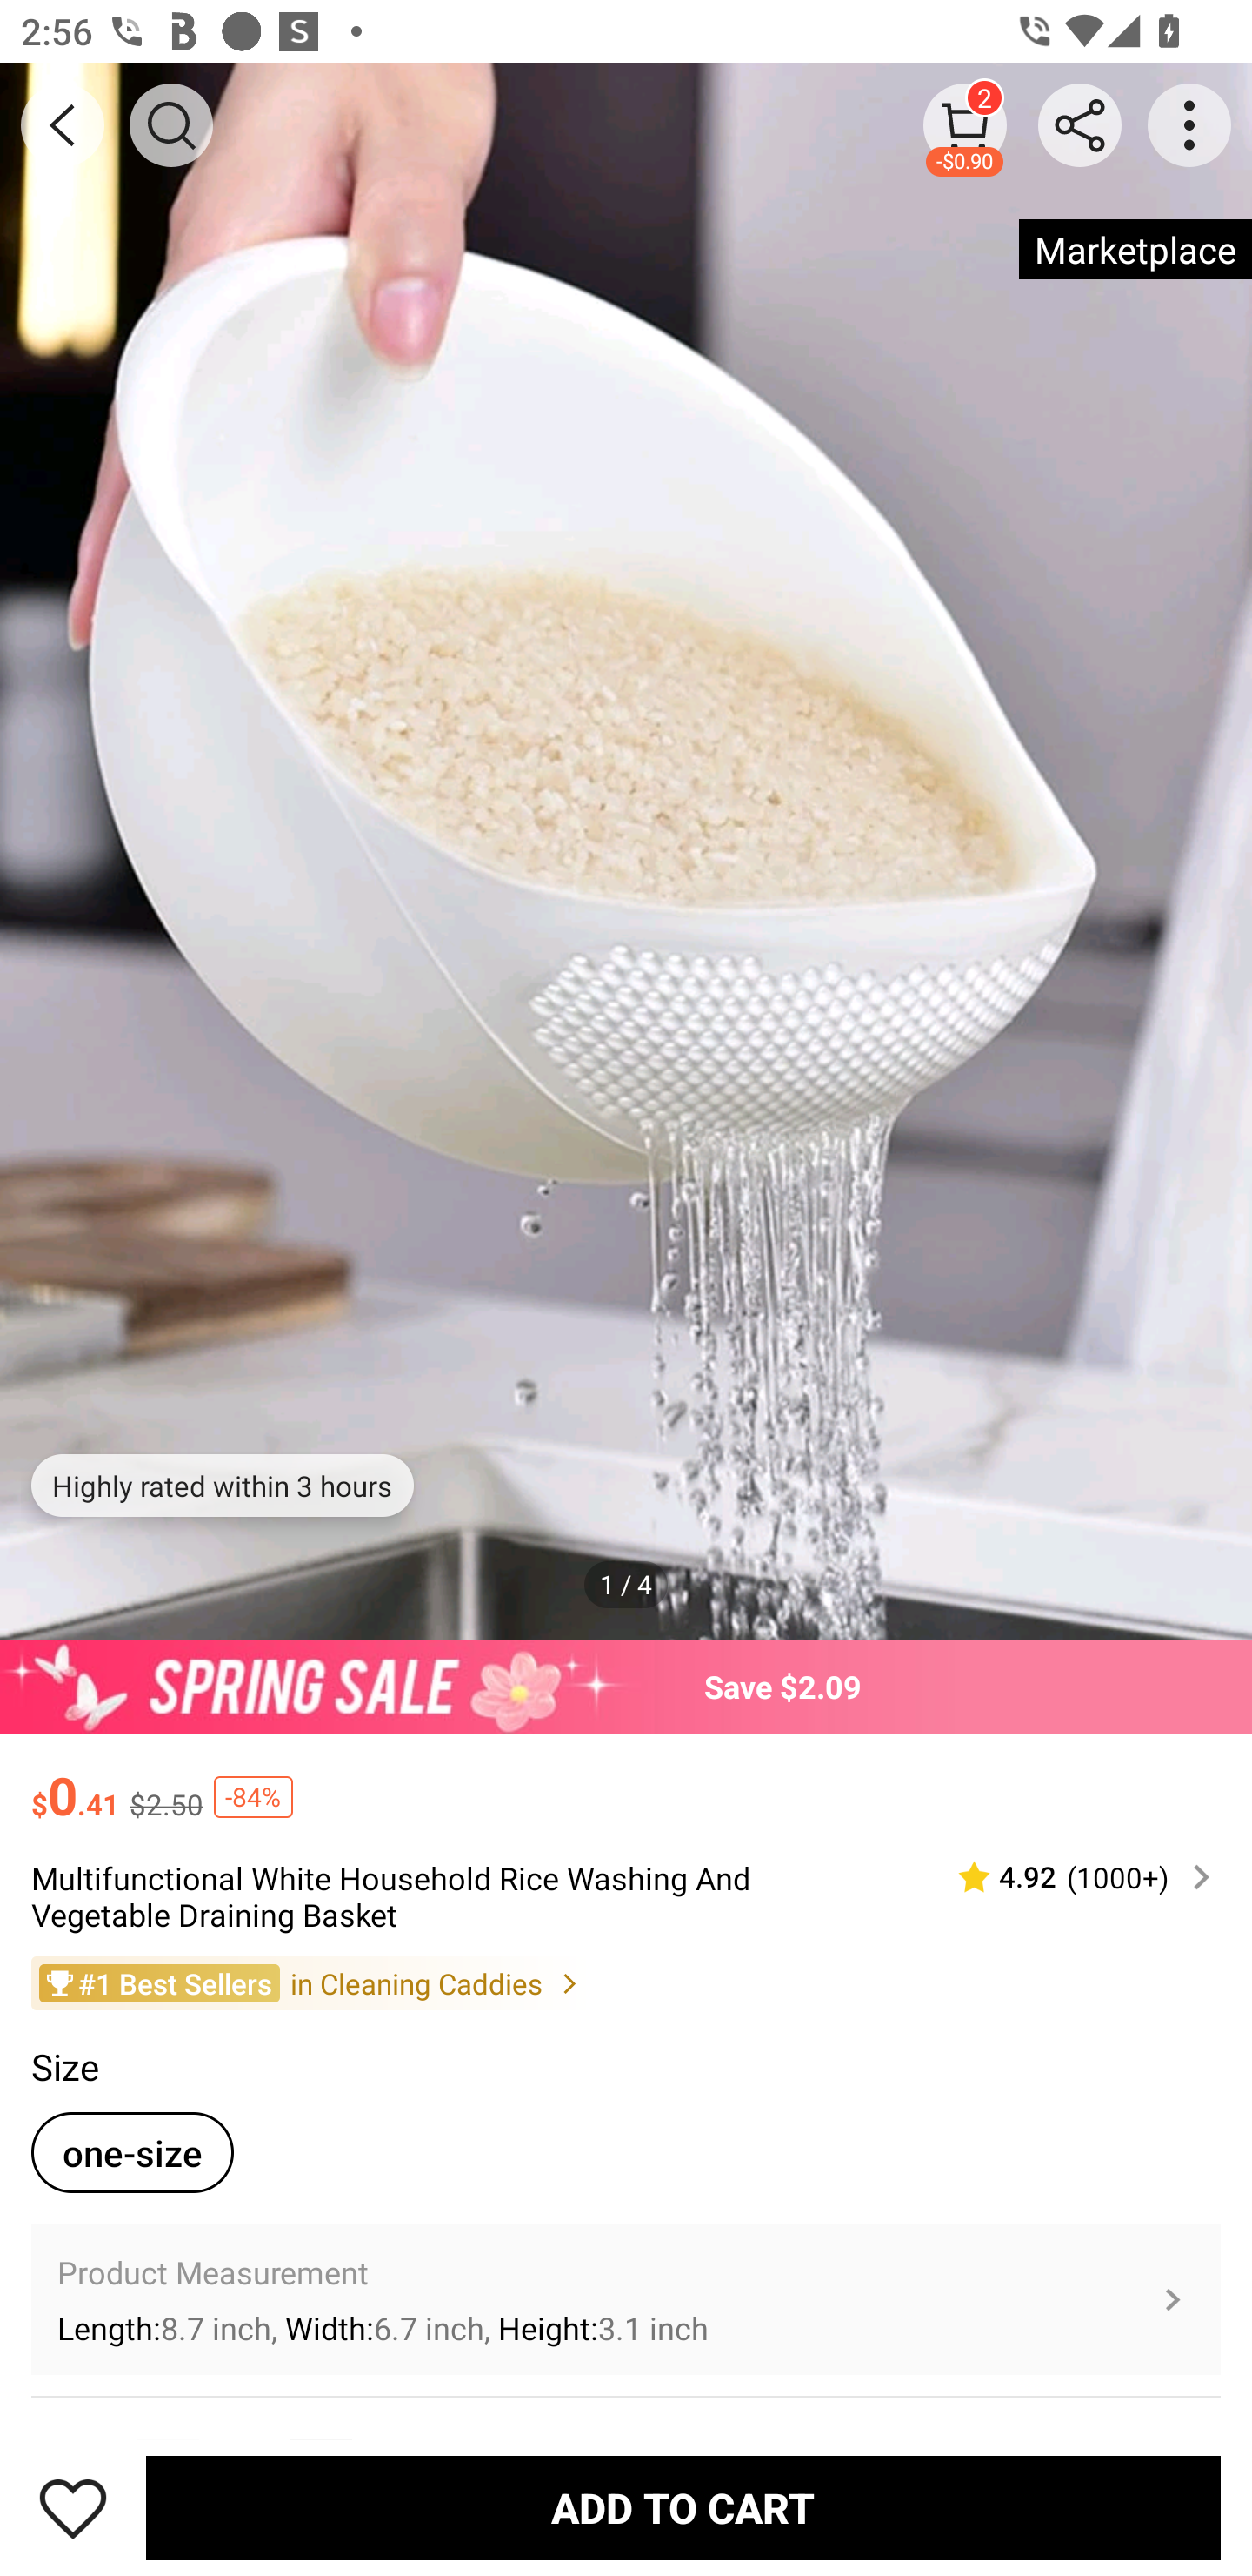 The width and height of the screenshot is (1252, 2576). Describe the element at coordinates (64, 2067) in the screenshot. I see `Size` at that location.